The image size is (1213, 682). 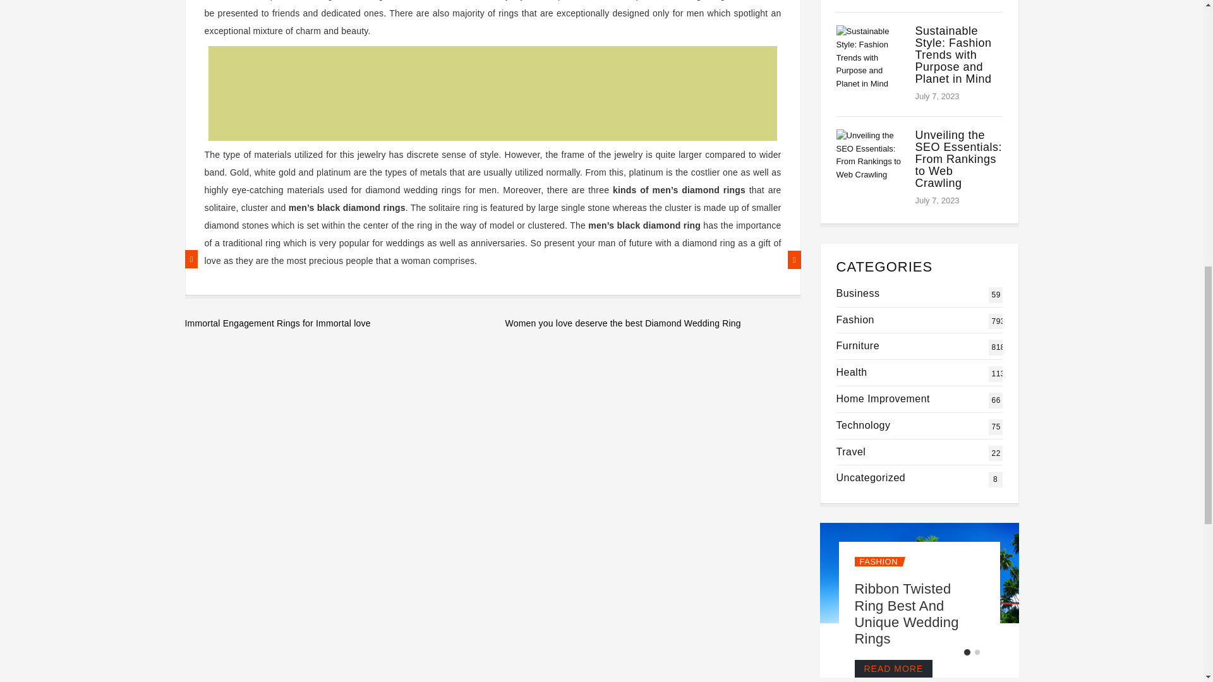 What do you see at coordinates (851, 452) in the screenshot?
I see `Unveiling the SEO Essentials: From Rankings to Web Crawling` at bounding box center [851, 452].